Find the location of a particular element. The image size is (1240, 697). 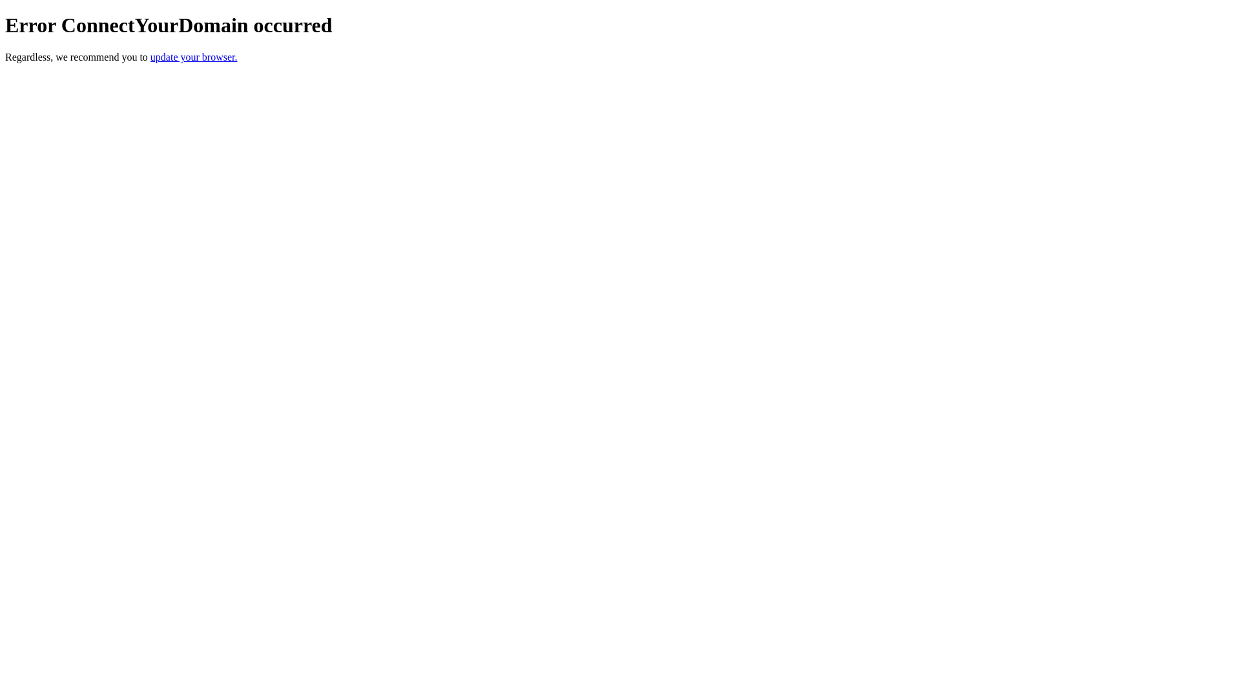

update your browser. is located at coordinates (194, 57).